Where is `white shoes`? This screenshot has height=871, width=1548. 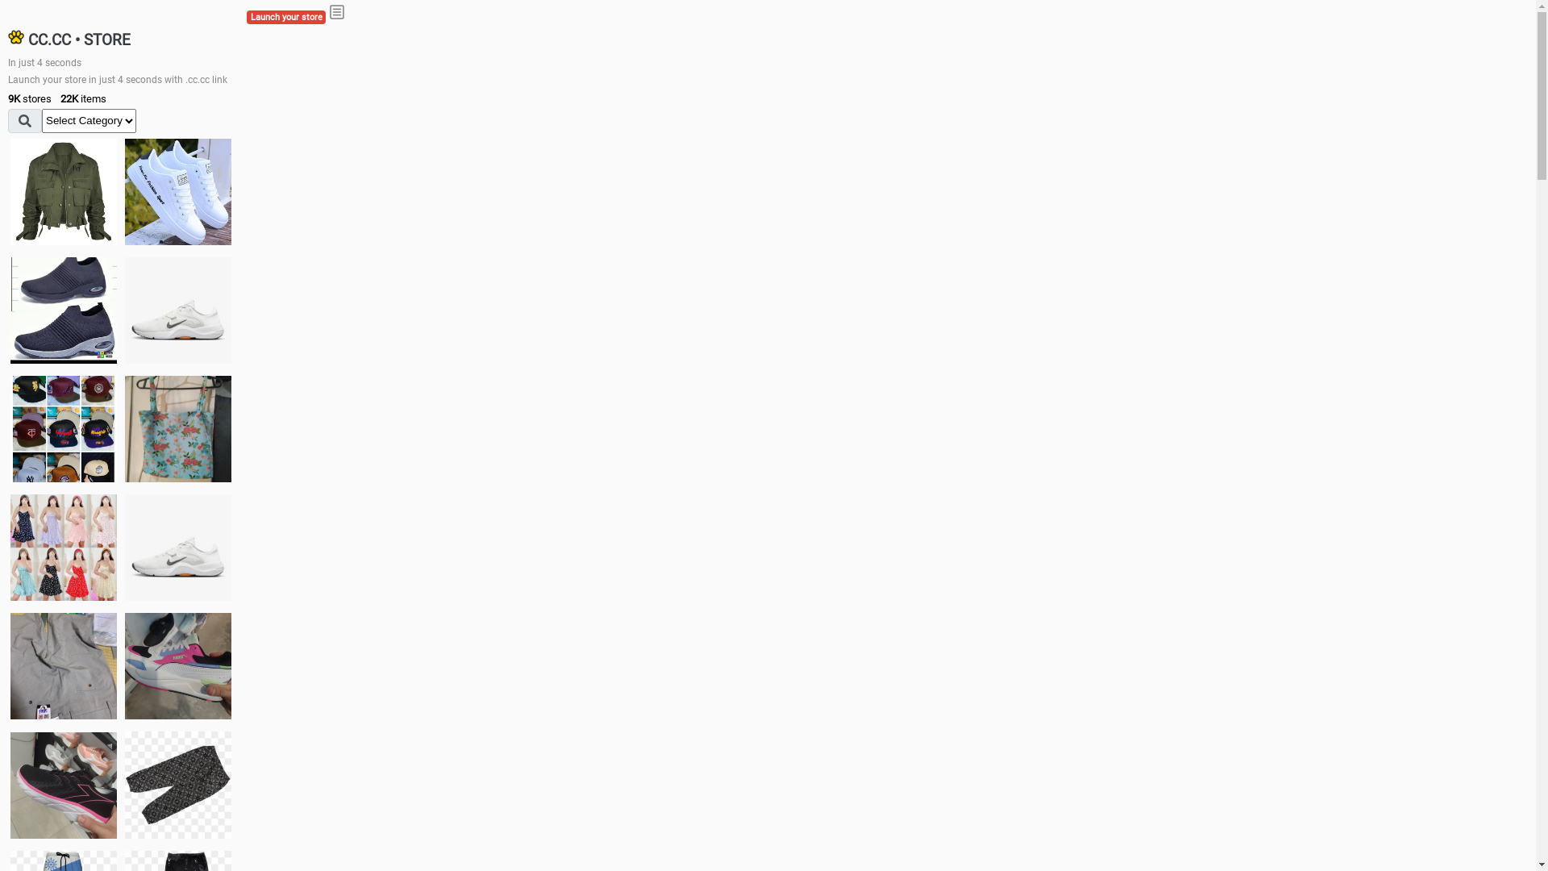
white shoes is located at coordinates (178, 192).